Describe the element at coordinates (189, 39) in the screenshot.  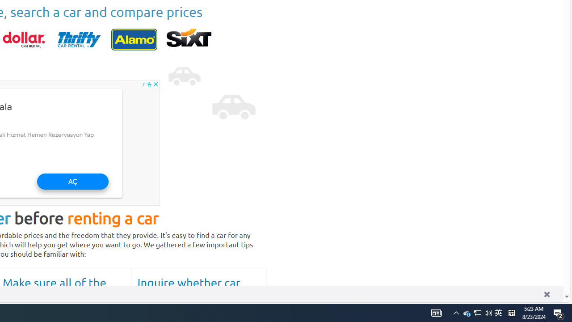
I see `sixt` at that location.